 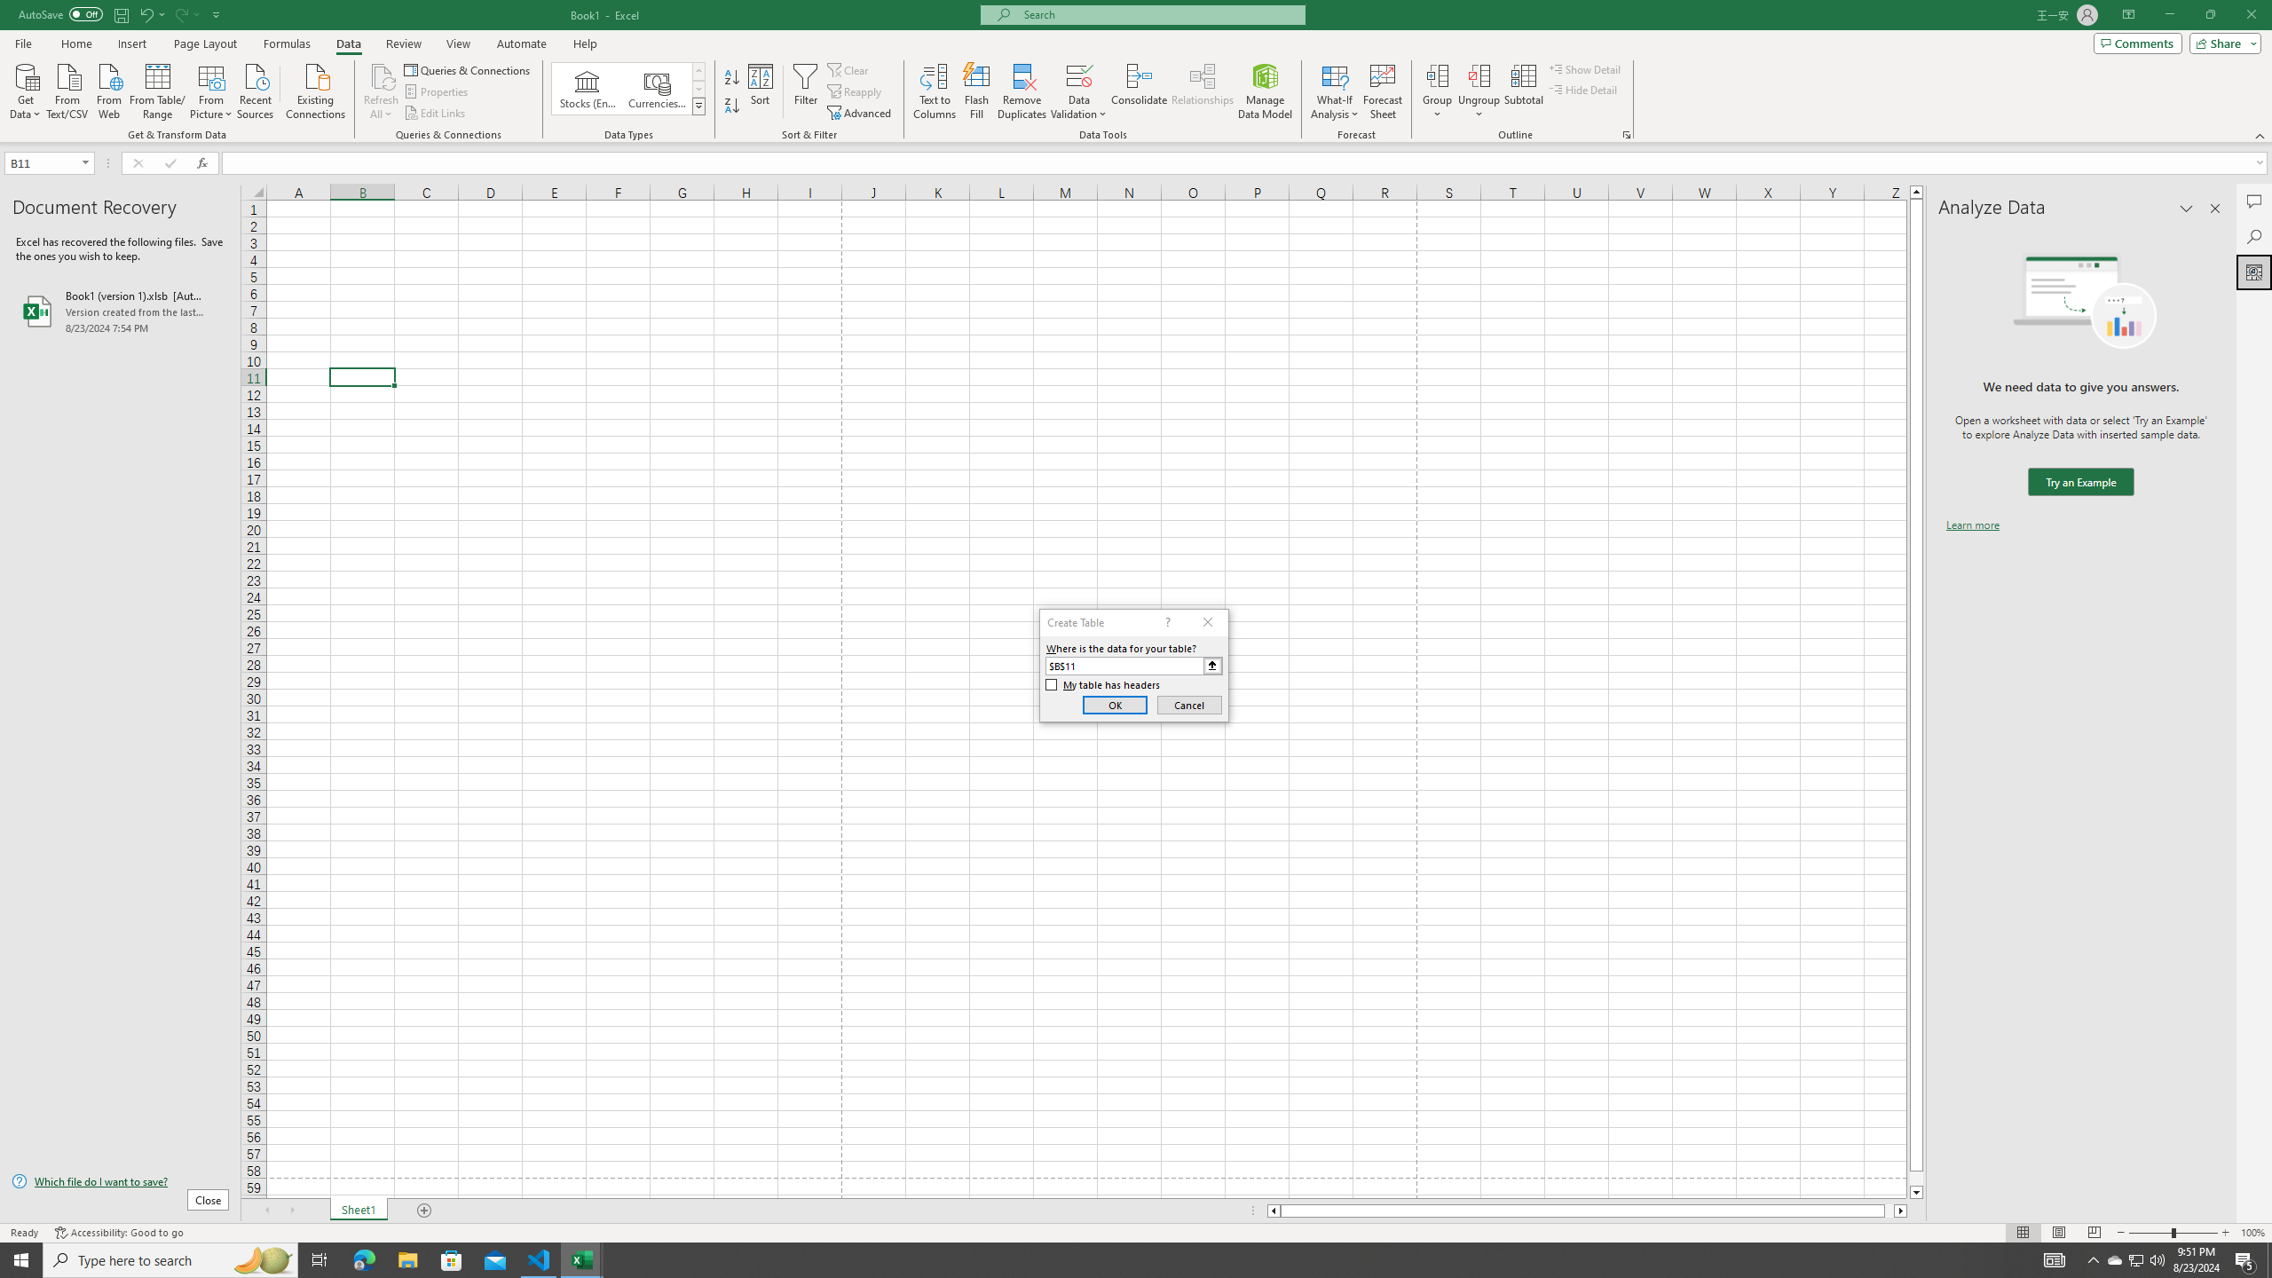 What do you see at coordinates (733, 106) in the screenshot?
I see `Sort Z to A` at bounding box center [733, 106].